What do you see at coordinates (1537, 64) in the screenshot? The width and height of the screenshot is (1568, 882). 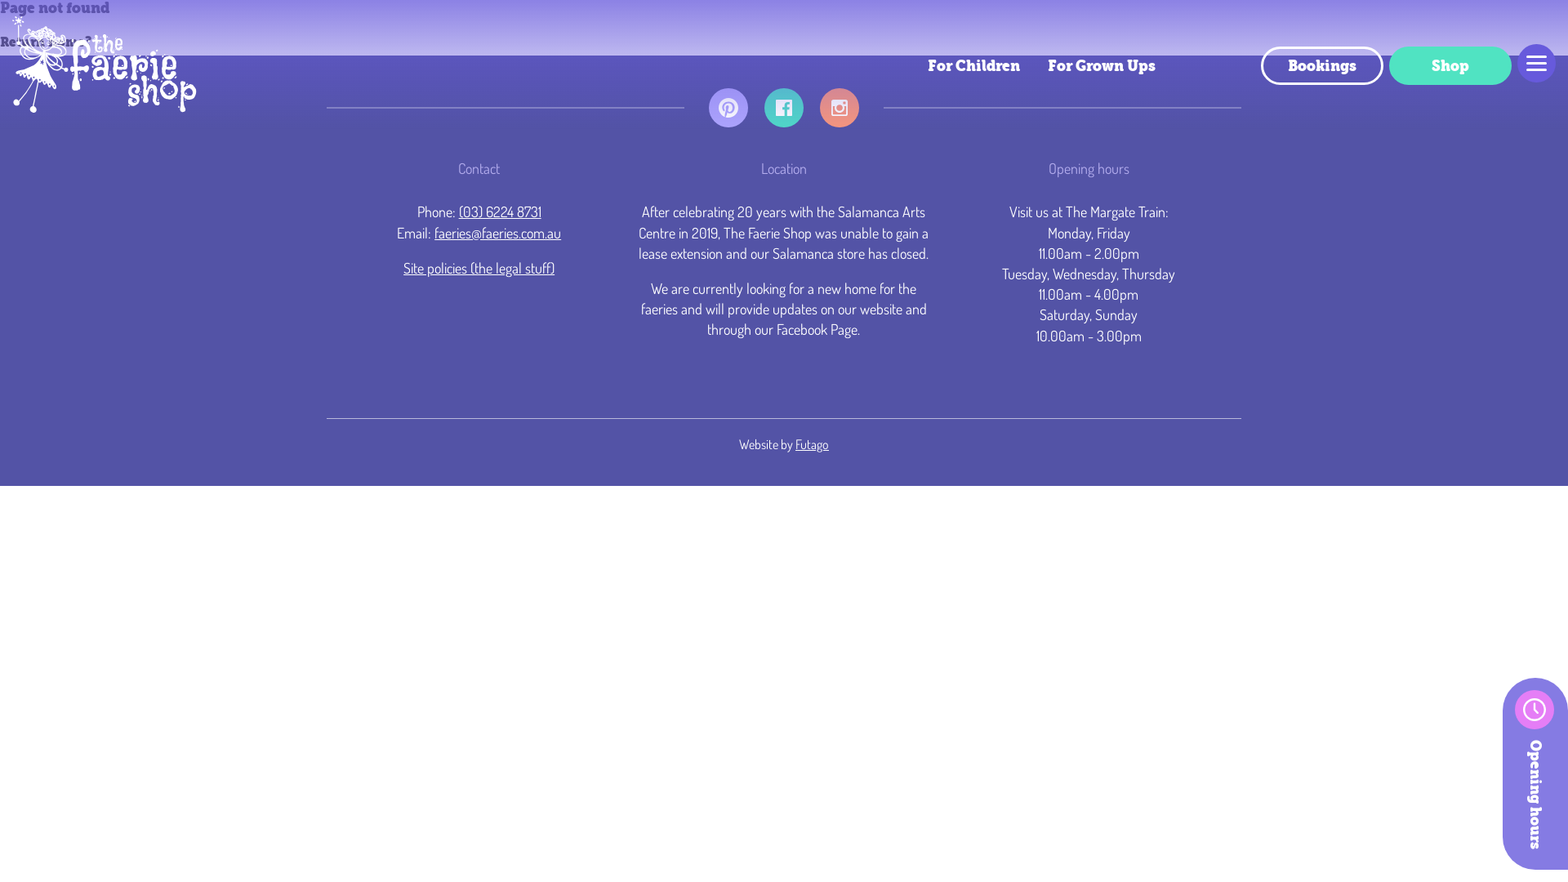 I see `Menu` at bounding box center [1537, 64].